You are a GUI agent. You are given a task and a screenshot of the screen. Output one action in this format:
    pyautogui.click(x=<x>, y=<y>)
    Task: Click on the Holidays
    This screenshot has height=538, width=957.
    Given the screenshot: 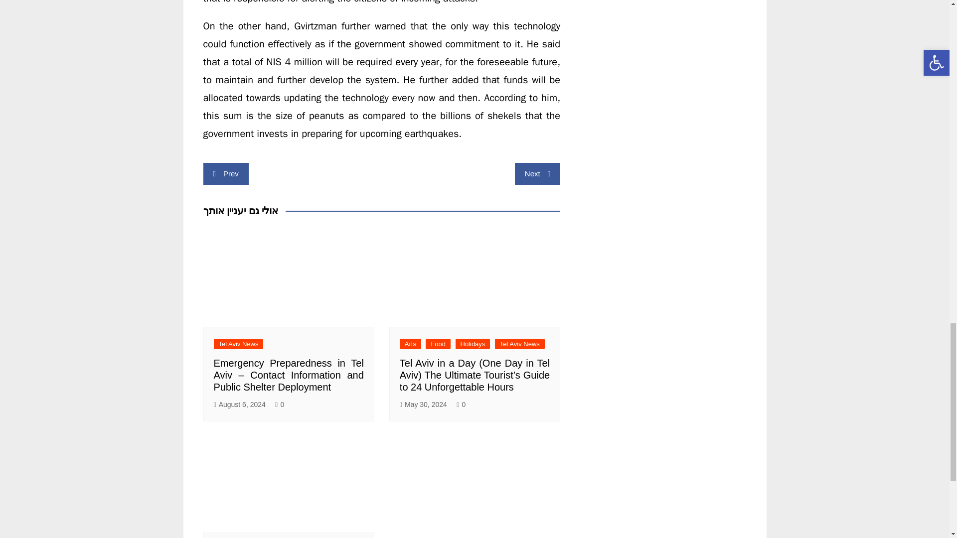 What is the action you would take?
    pyautogui.click(x=473, y=344)
    